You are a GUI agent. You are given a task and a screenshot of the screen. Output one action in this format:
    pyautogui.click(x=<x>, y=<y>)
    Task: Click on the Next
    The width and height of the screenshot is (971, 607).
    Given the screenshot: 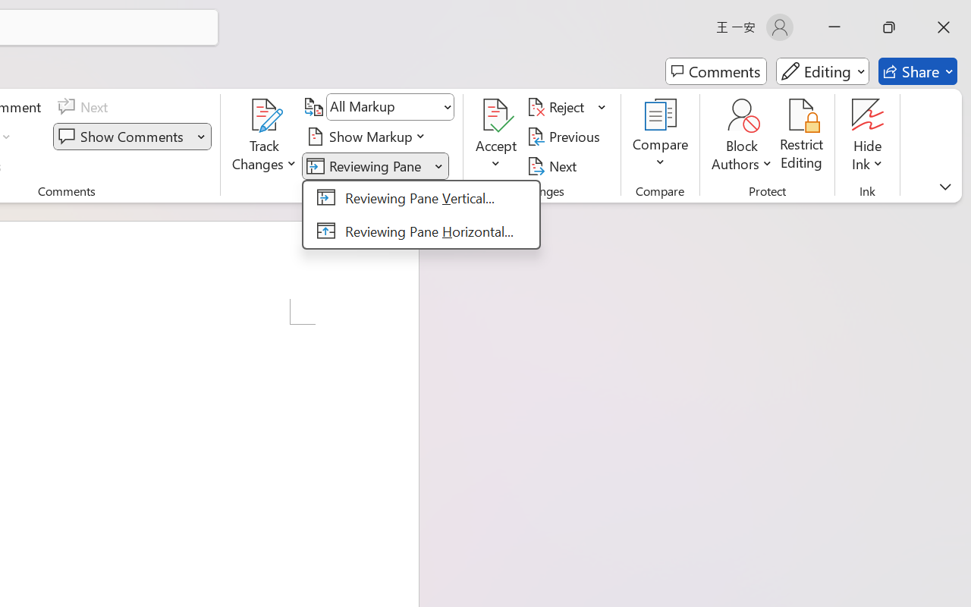 What is the action you would take?
    pyautogui.click(x=554, y=165)
    